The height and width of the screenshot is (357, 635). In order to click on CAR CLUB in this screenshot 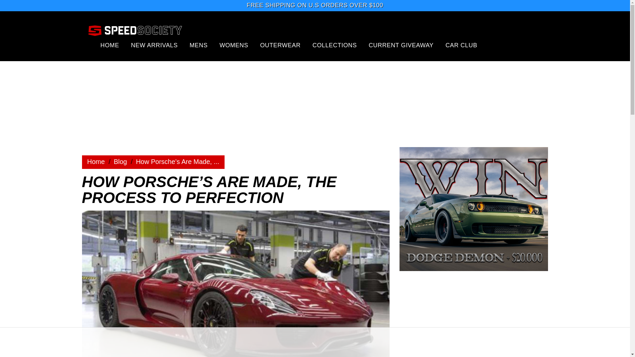, I will do `click(461, 45)`.